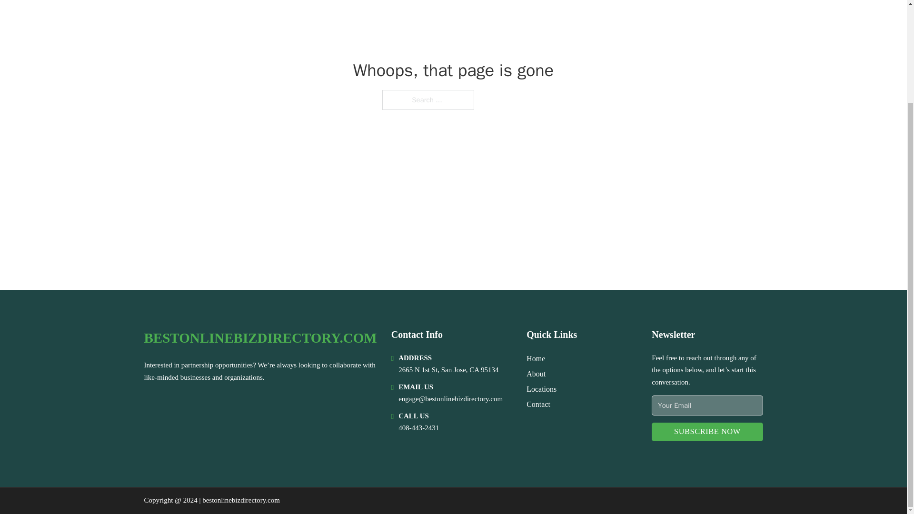  What do you see at coordinates (535, 358) in the screenshot?
I see `Home` at bounding box center [535, 358].